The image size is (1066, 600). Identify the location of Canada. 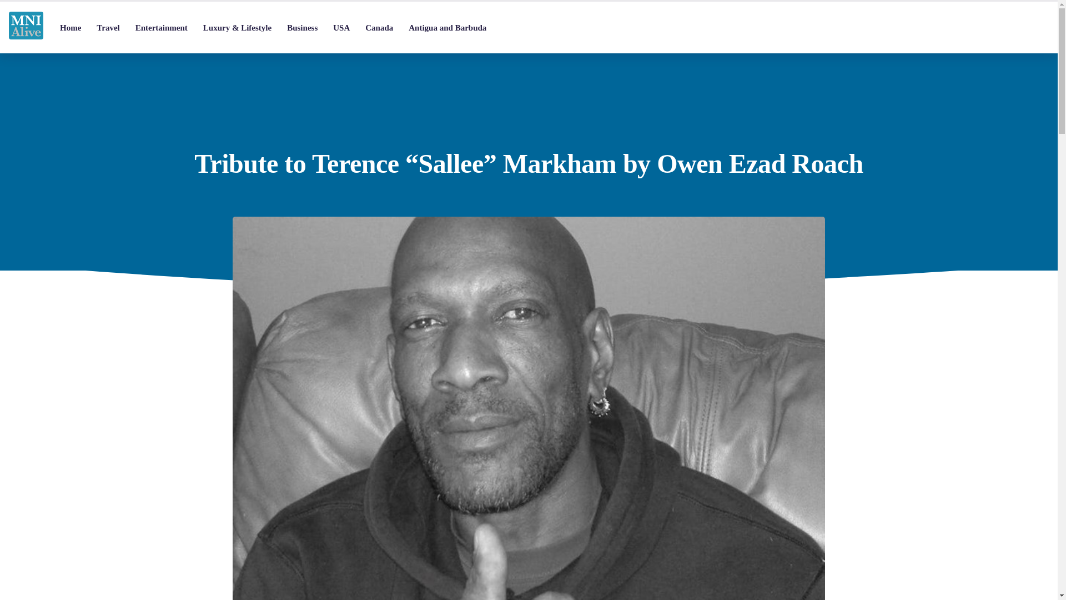
(379, 28).